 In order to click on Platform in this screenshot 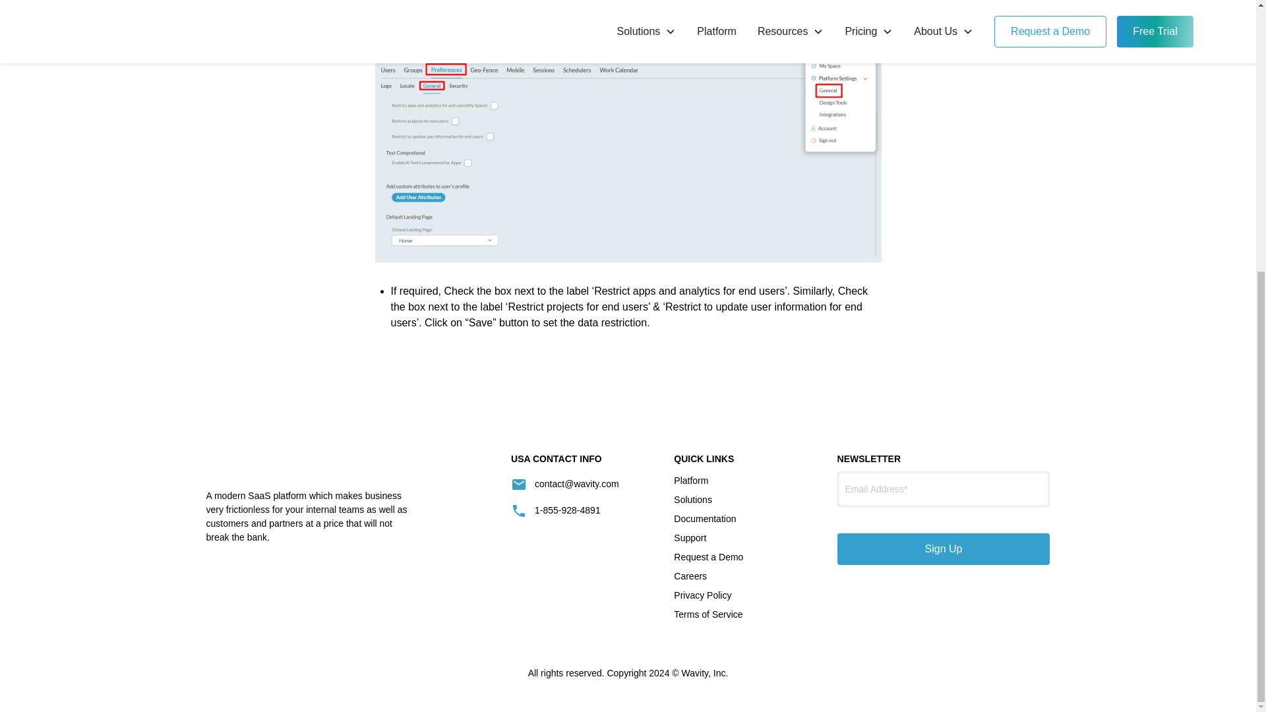, I will do `click(690, 481)`.